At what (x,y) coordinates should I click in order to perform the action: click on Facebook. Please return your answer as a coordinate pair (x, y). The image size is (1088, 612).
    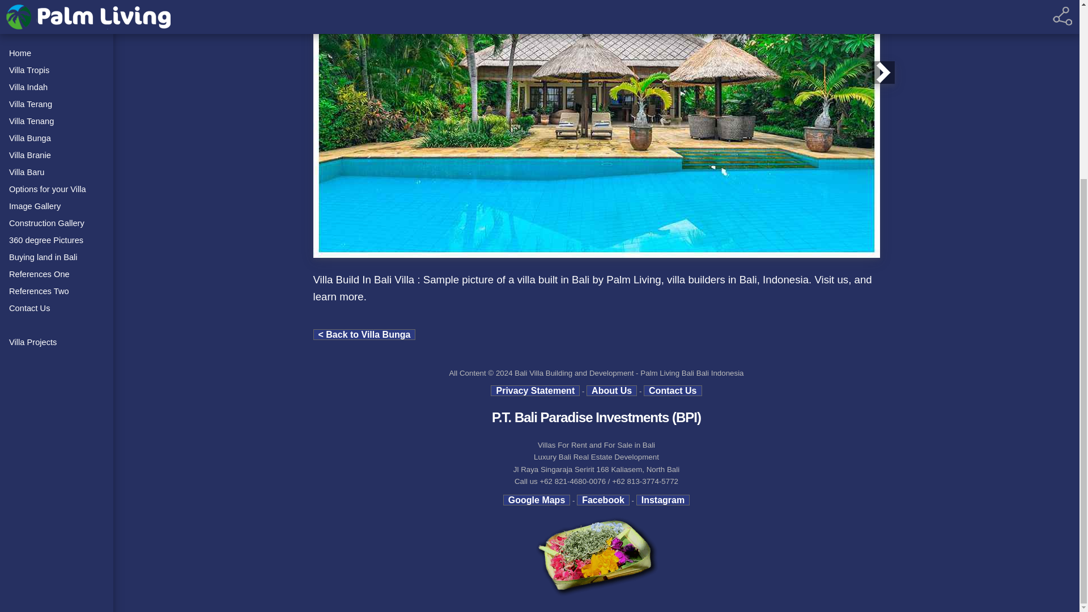
    Looking at the image, I should click on (603, 500).